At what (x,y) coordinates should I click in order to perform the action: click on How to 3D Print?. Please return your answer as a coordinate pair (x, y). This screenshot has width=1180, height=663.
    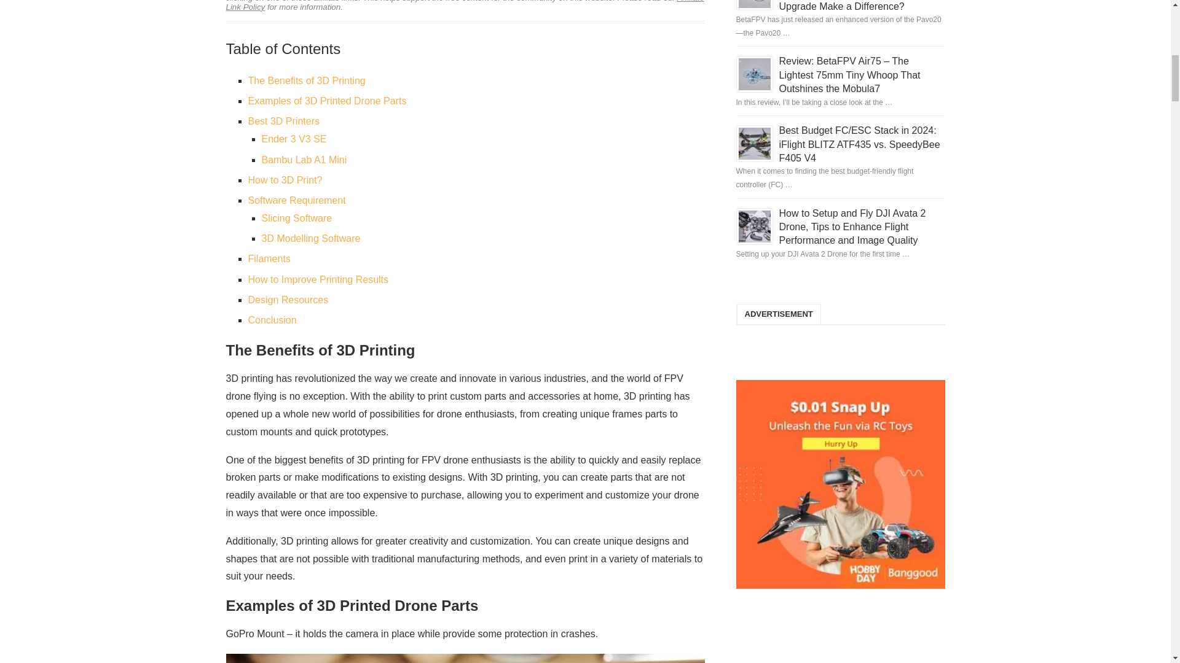
    Looking at the image, I should click on (285, 180).